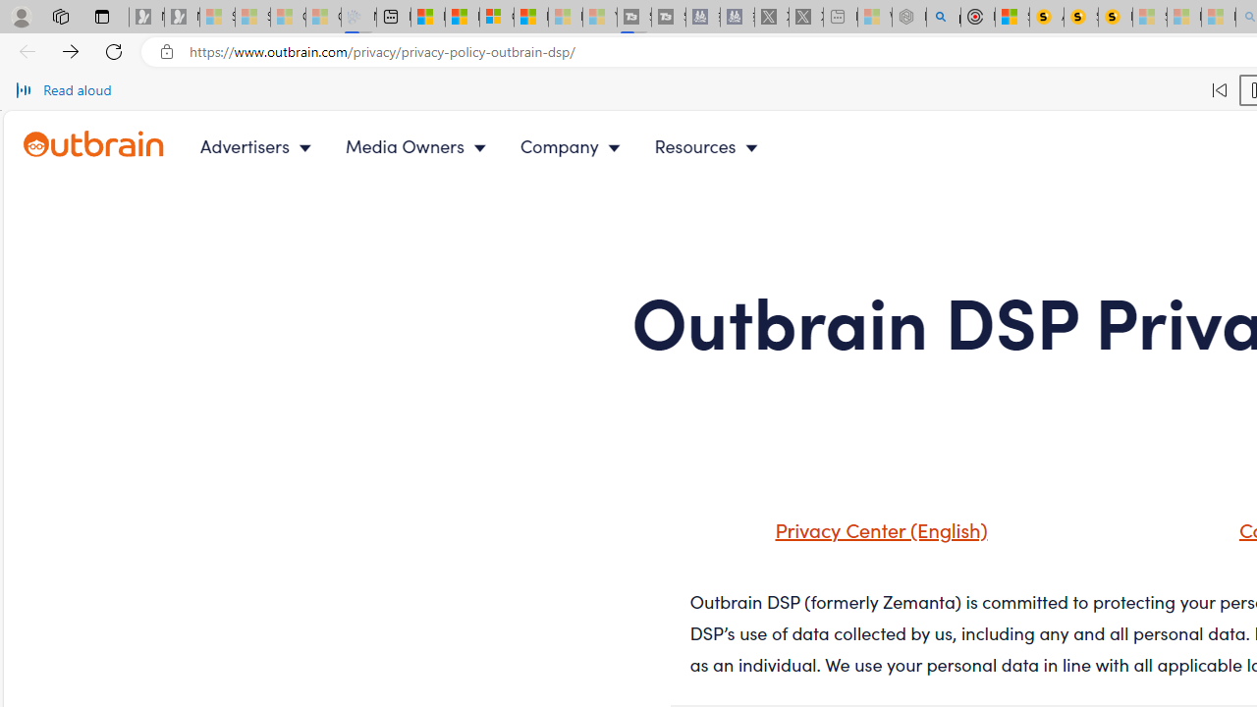 Image resolution: width=1257 pixels, height=707 pixels. Describe the element at coordinates (420, 145) in the screenshot. I see `Media Owners` at that location.